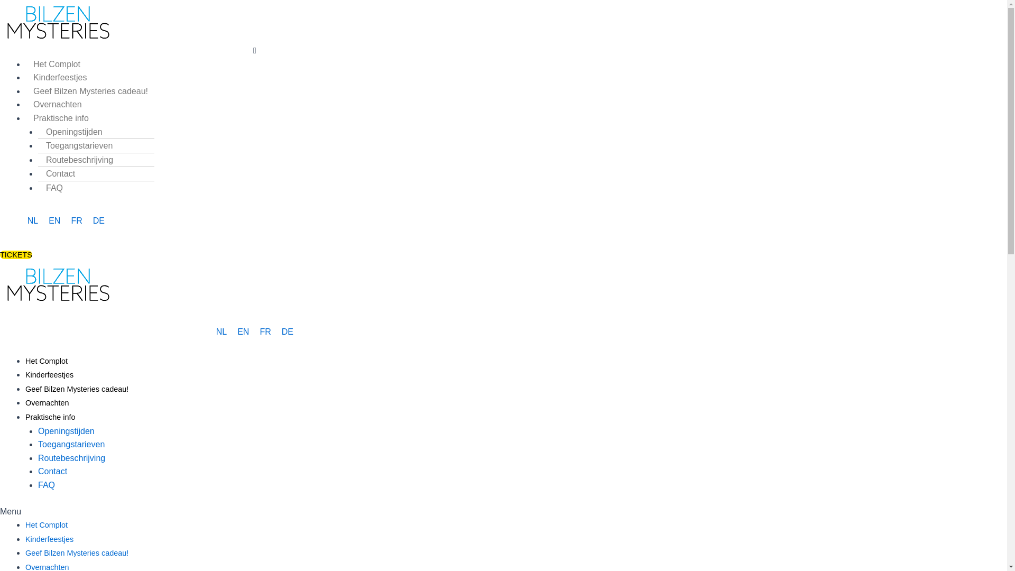 The height and width of the screenshot is (571, 1015). I want to click on Het Complot, so click(47, 525).